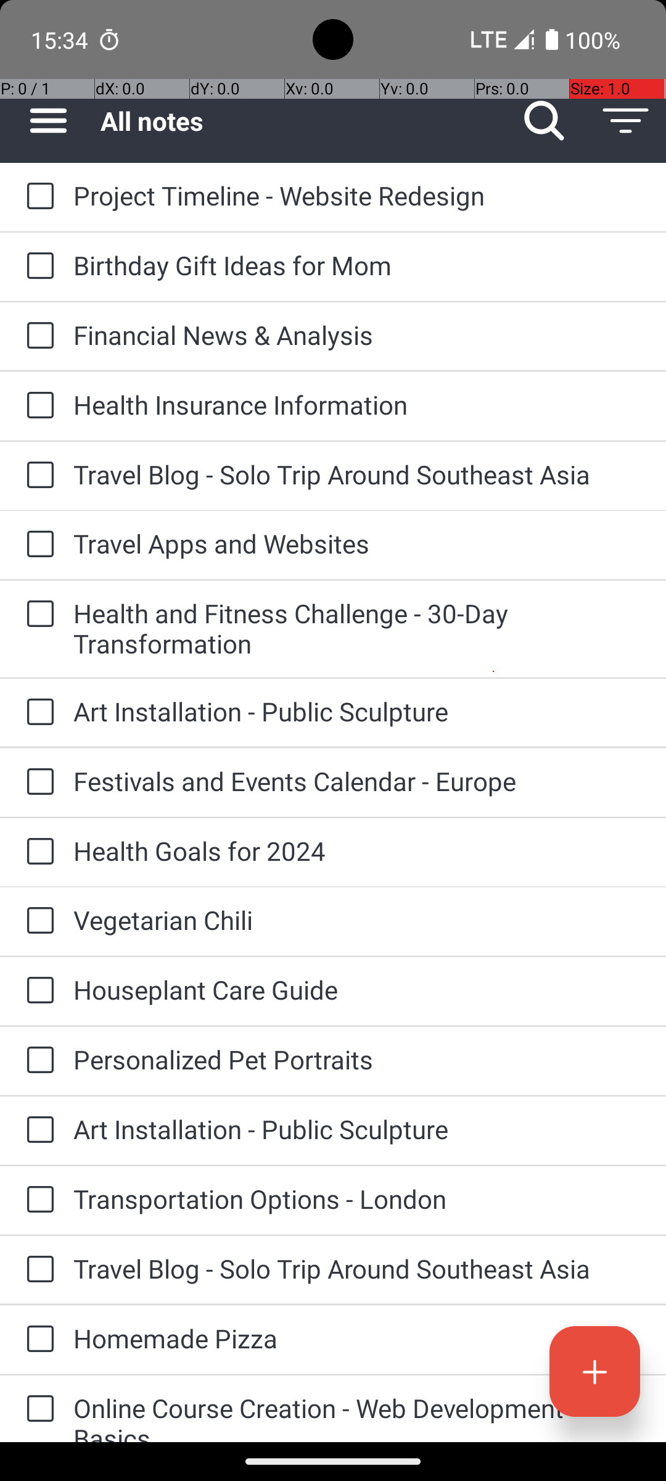 The width and height of the screenshot is (666, 1481). Describe the element at coordinates (37, 267) in the screenshot. I see `to-do: Birthday Gift Ideas for Mom` at that location.